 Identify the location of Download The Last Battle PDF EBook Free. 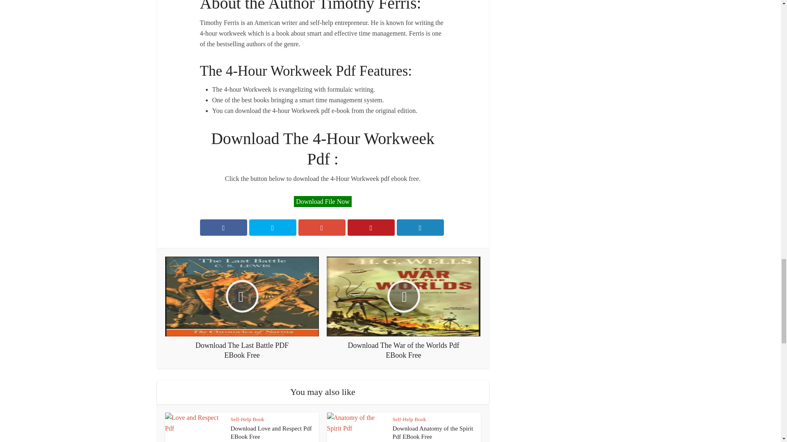
(242, 309).